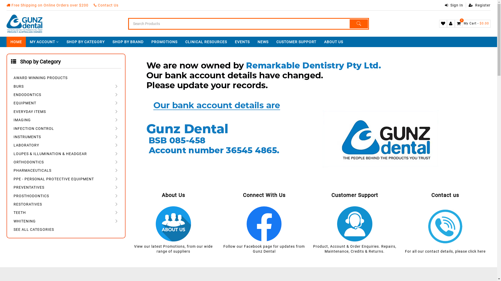 The width and height of the screenshot is (501, 281). Describe the element at coordinates (106, 5) in the screenshot. I see `Contact Us` at that location.